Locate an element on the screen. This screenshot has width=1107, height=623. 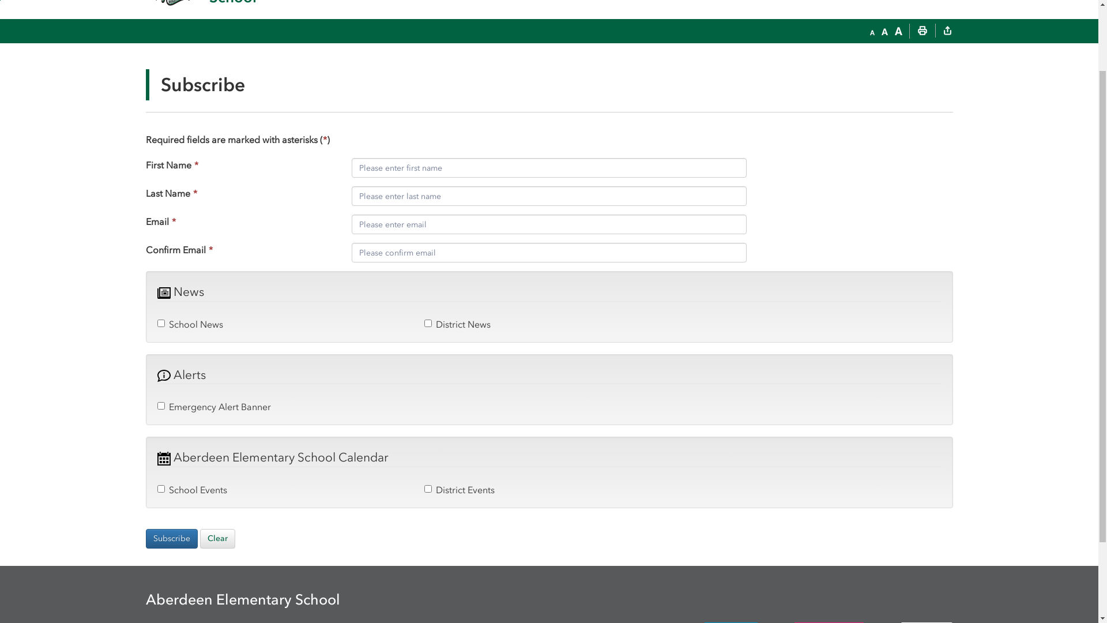
Search is located at coordinates (937, 62).